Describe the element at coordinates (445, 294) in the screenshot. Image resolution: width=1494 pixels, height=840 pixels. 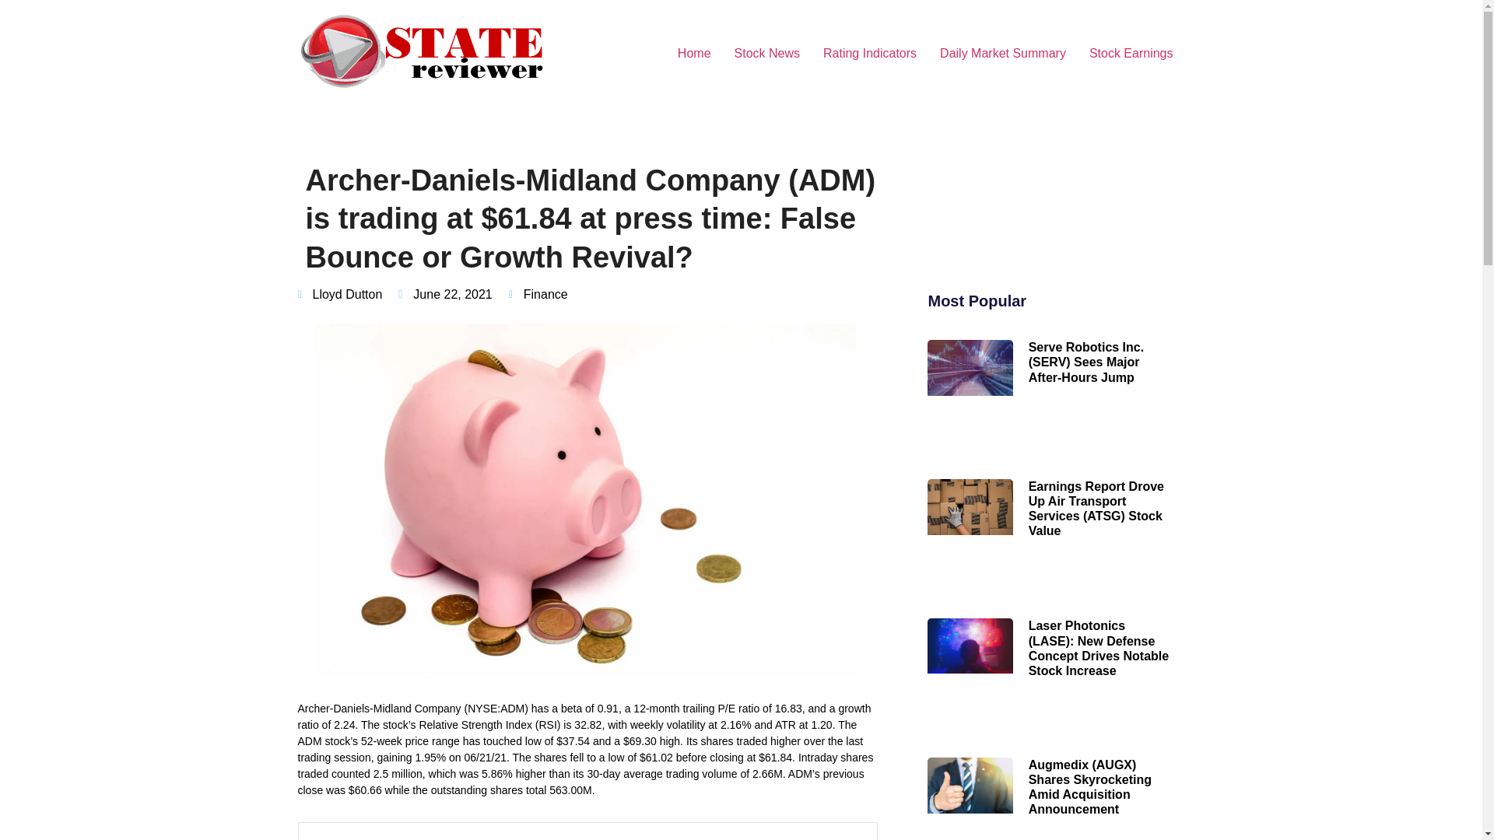
I see `June 22, 2021` at that location.